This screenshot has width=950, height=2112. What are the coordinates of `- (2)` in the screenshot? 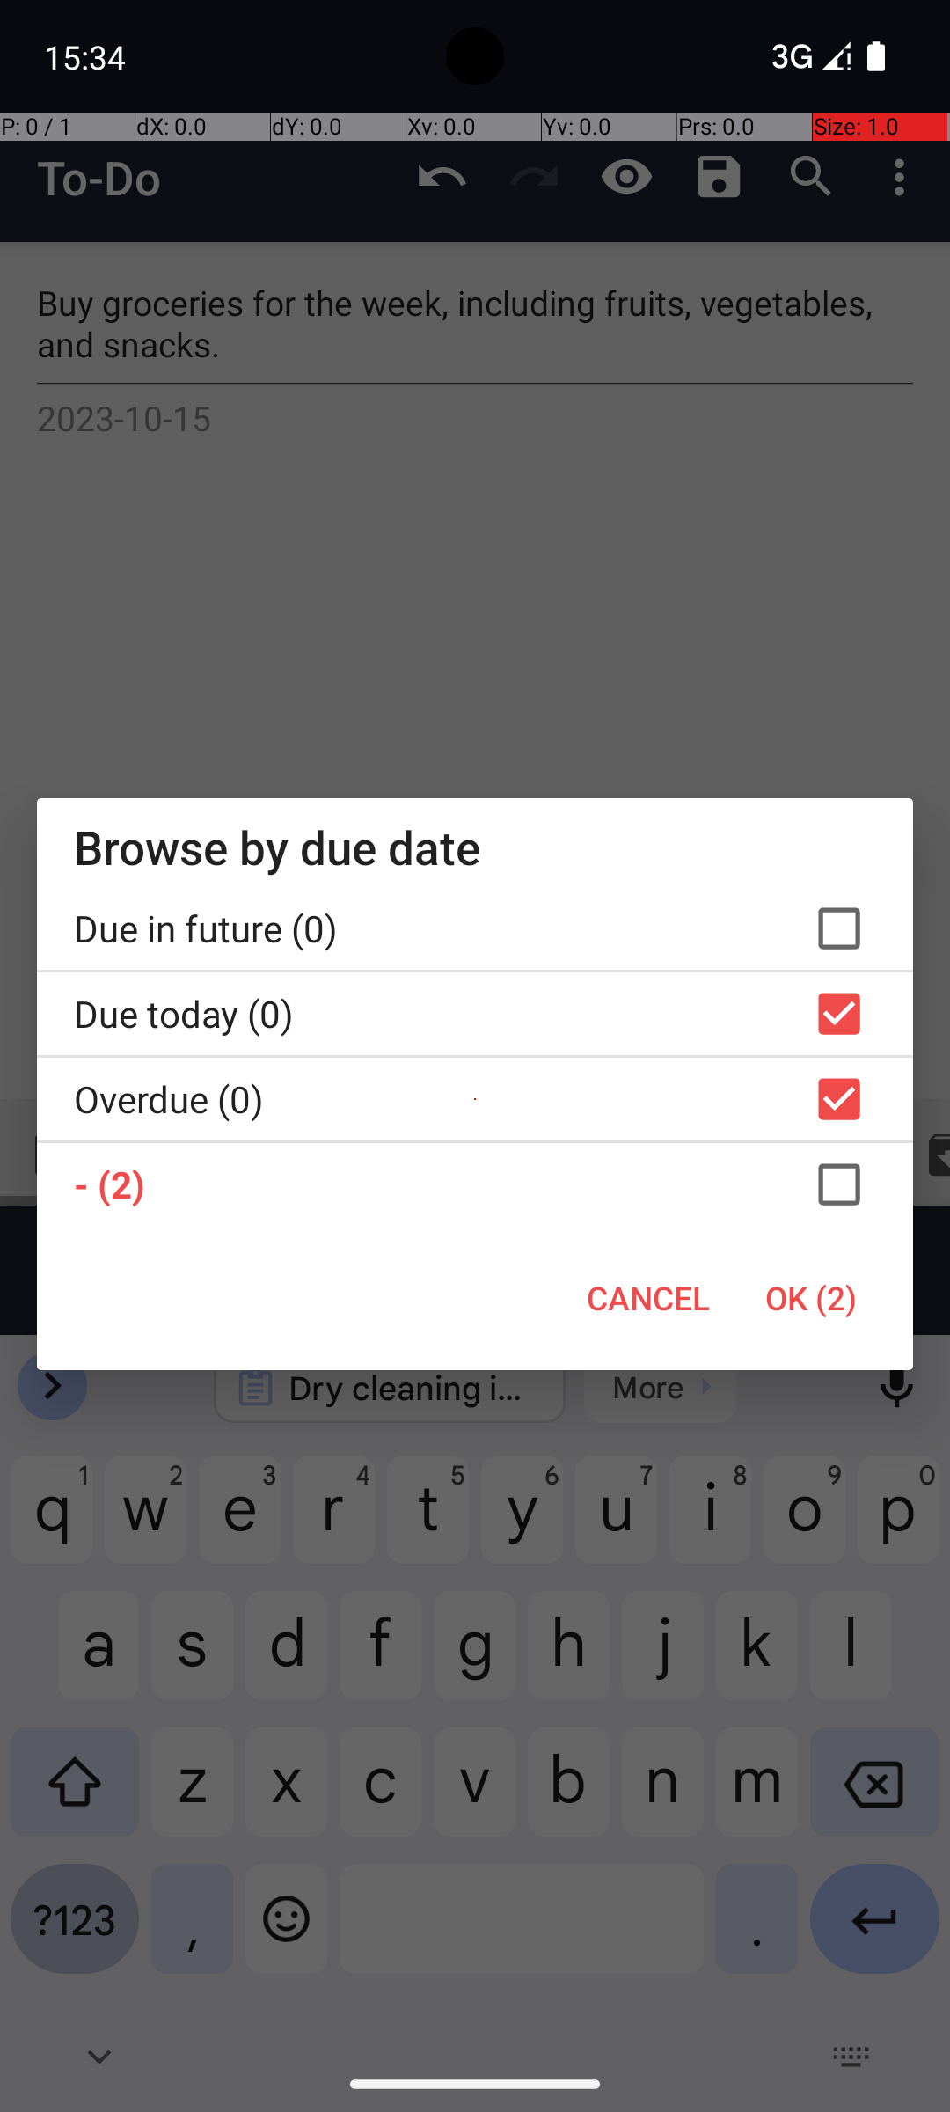 It's located at (475, 1184).